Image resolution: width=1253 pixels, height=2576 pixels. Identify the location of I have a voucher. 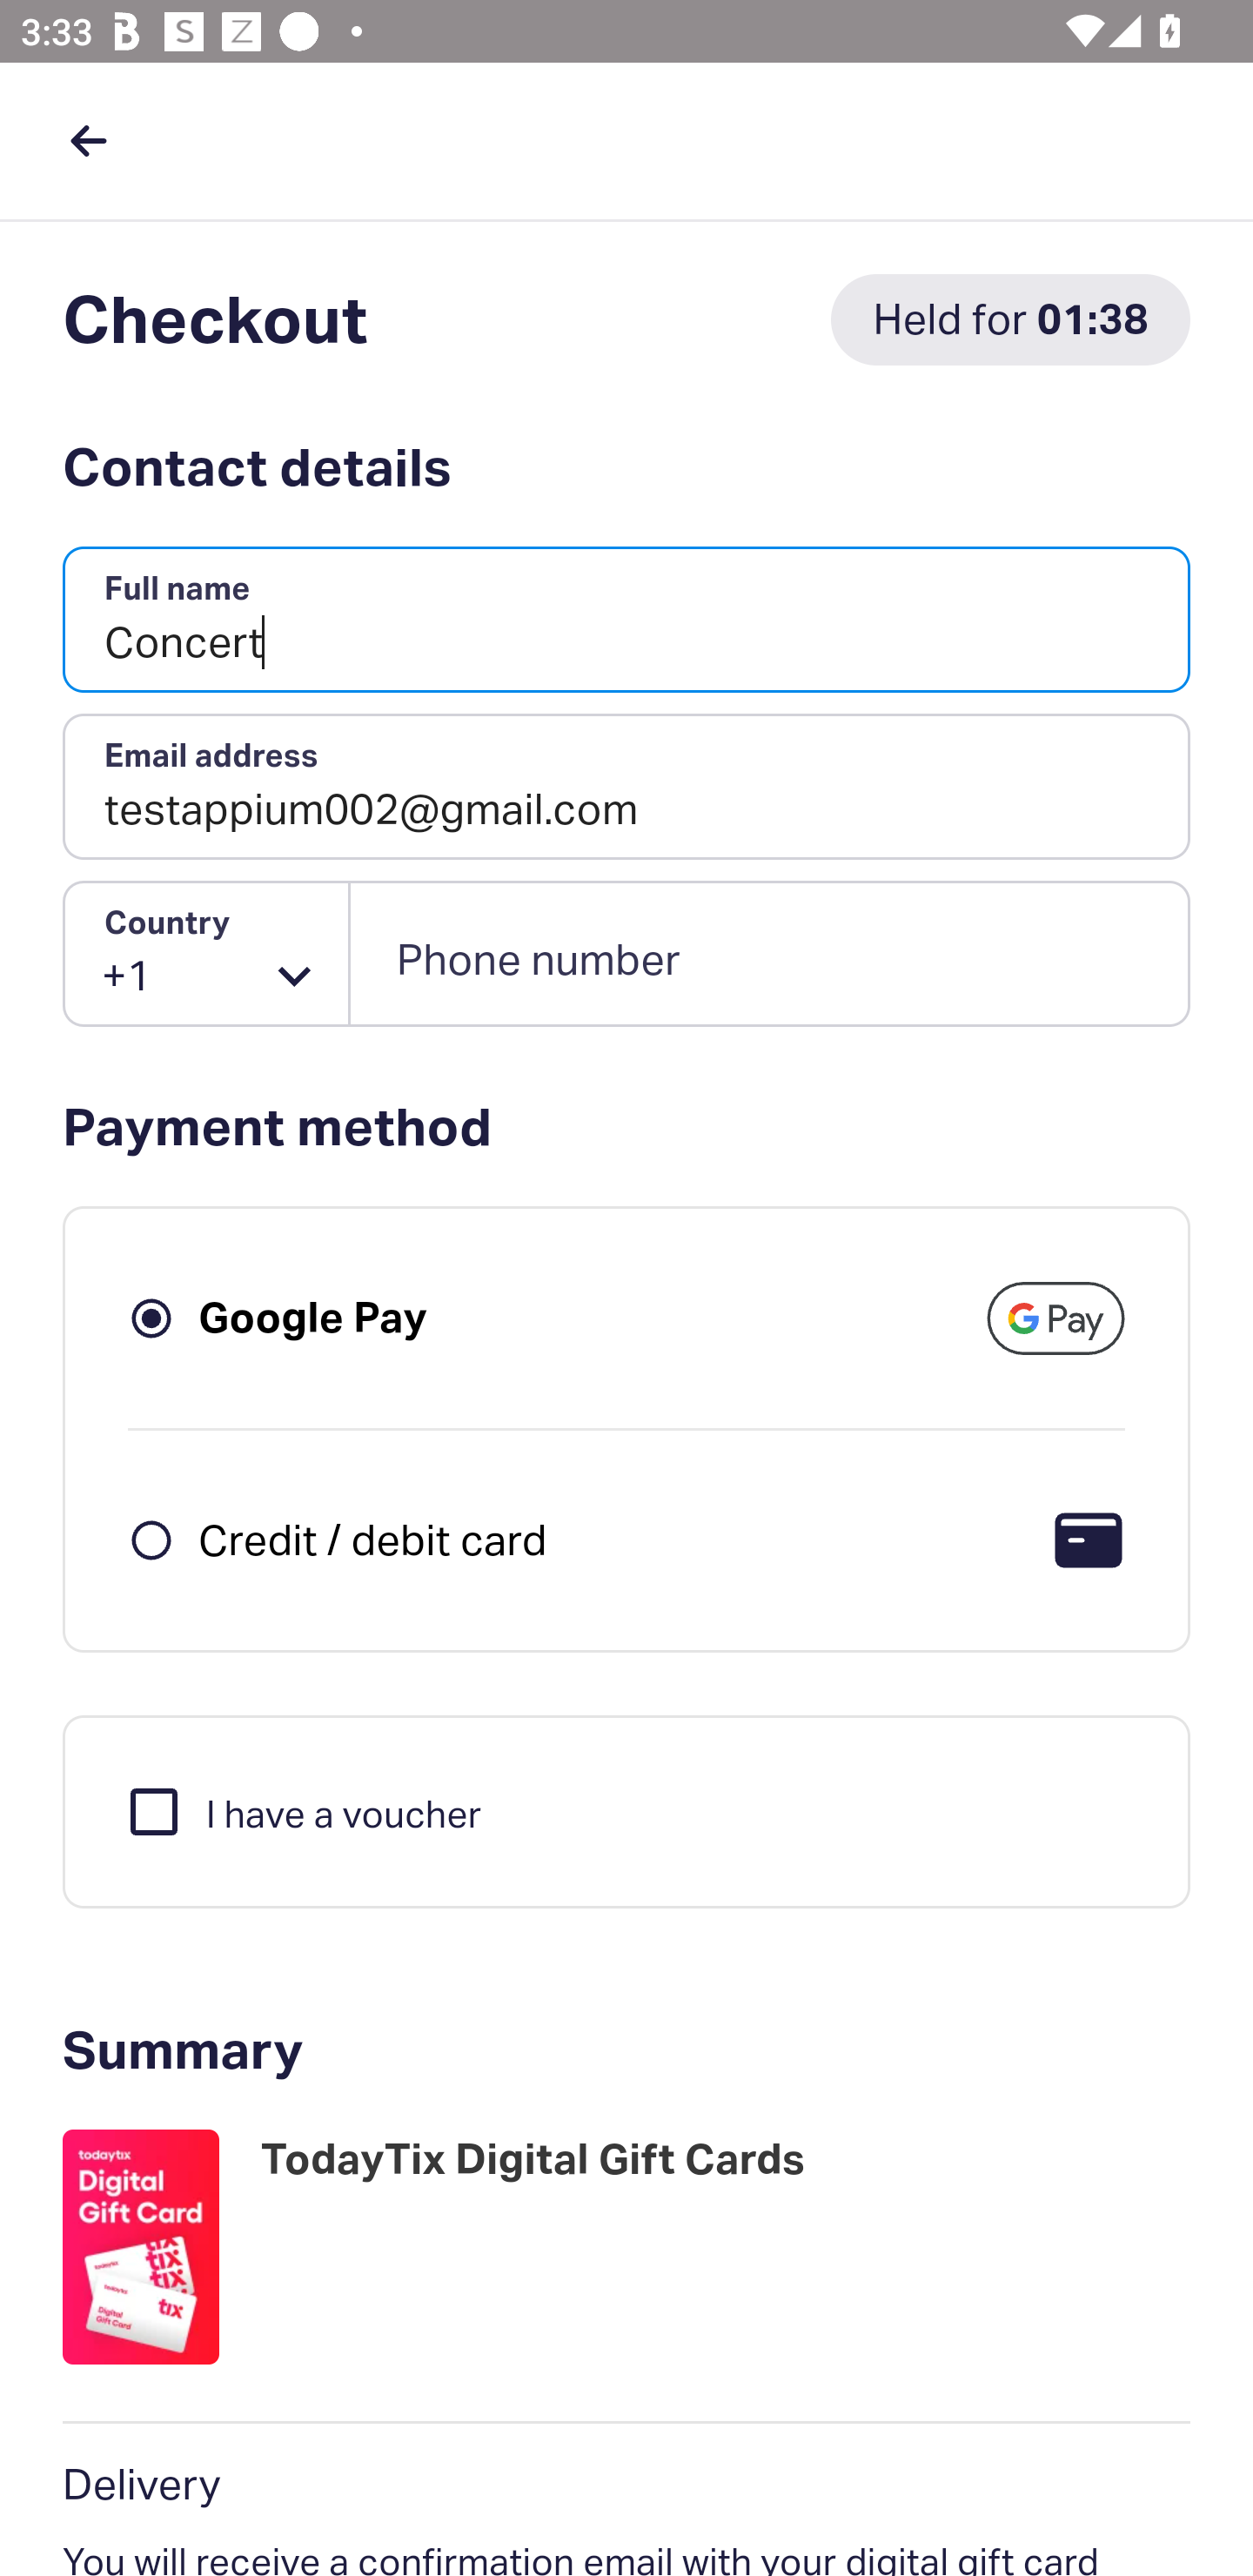
(303, 1810).